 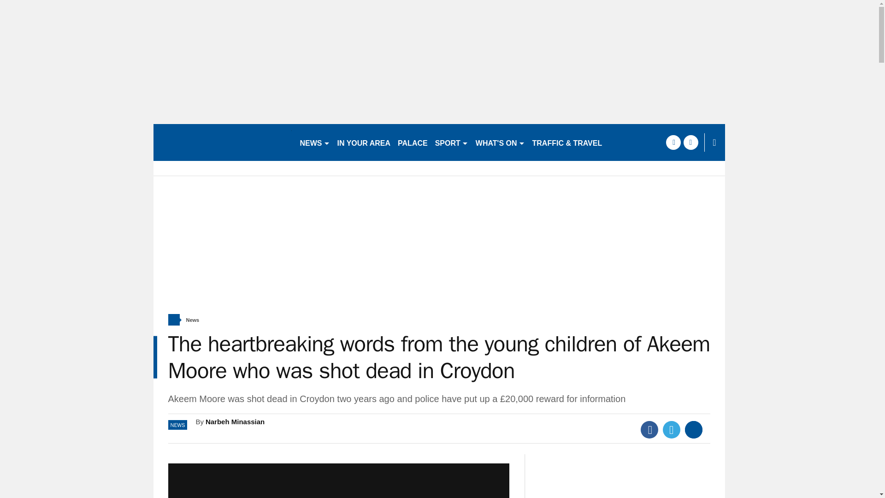 What do you see at coordinates (690, 142) in the screenshot?
I see `twitter` at bounding box center [690, 142].